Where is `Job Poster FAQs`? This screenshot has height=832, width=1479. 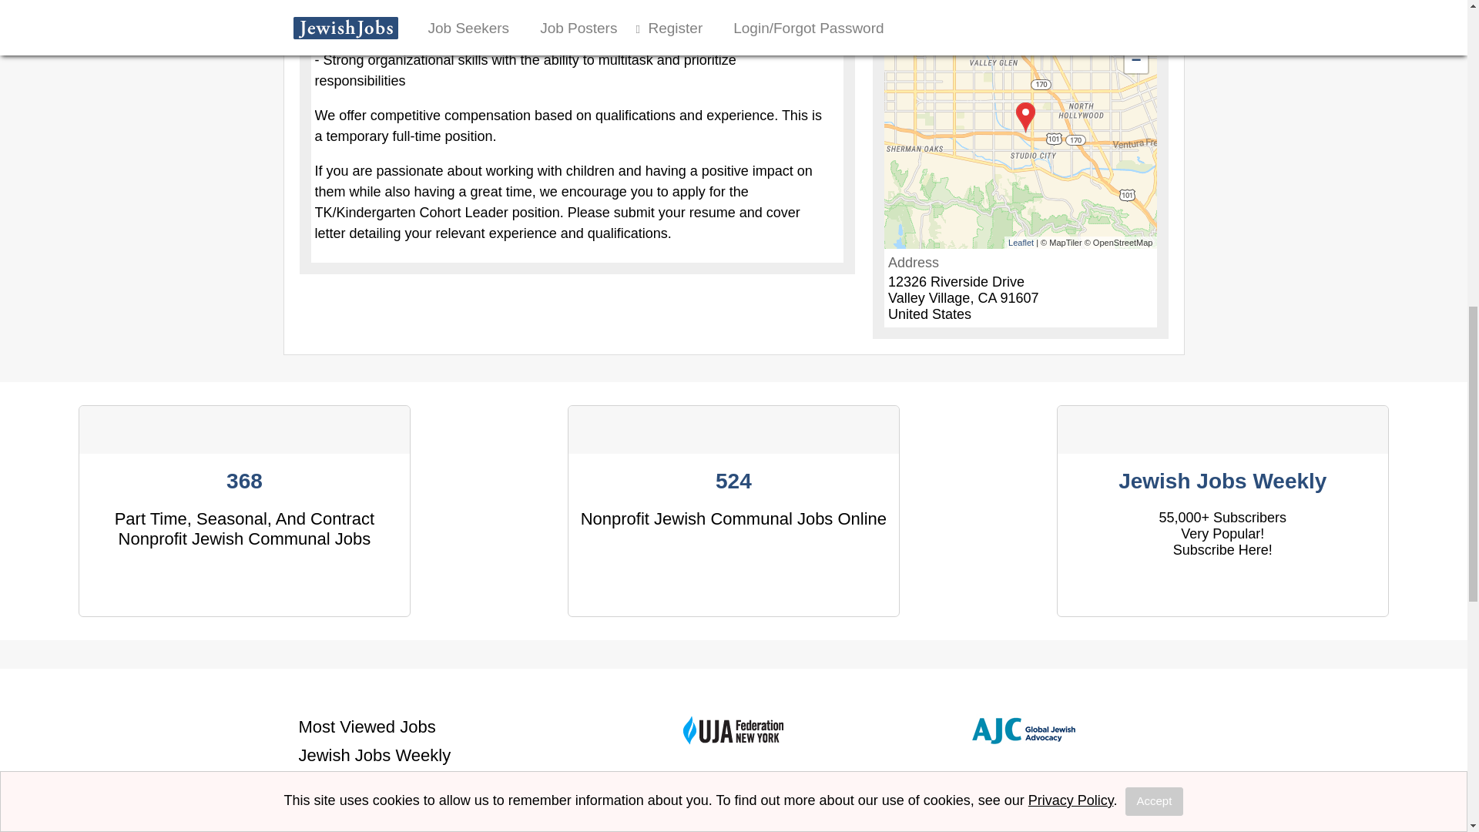 Job Poster FAQs is located at coordinates (362, 830).